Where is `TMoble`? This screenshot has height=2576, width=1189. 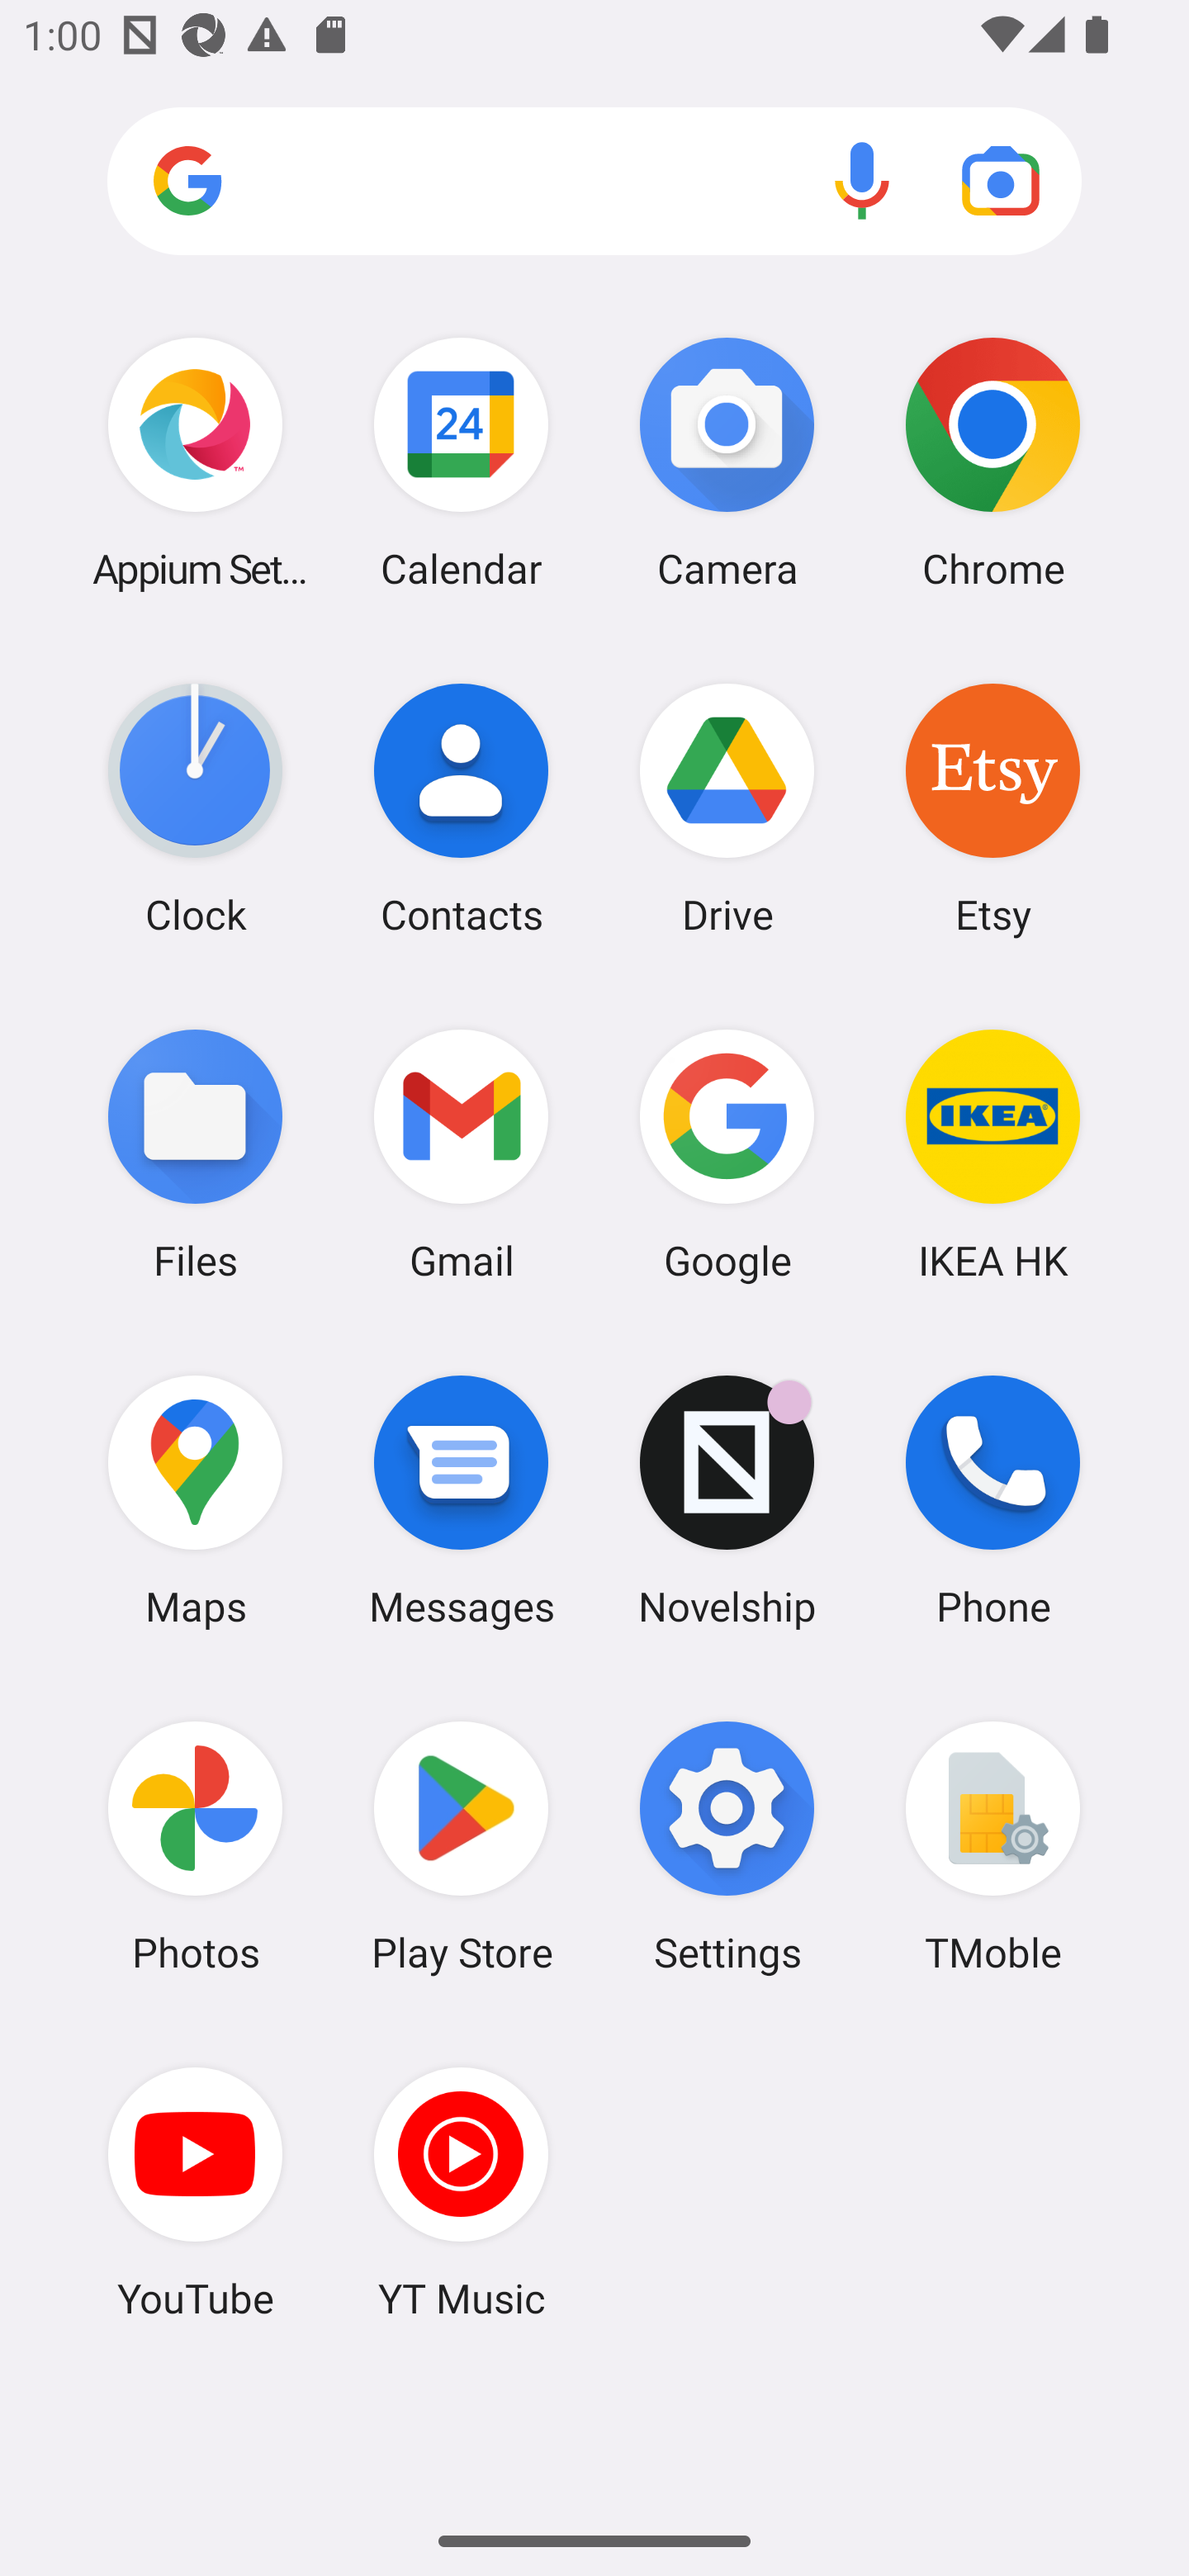
TMoble is located at coordinates (992, 1847).